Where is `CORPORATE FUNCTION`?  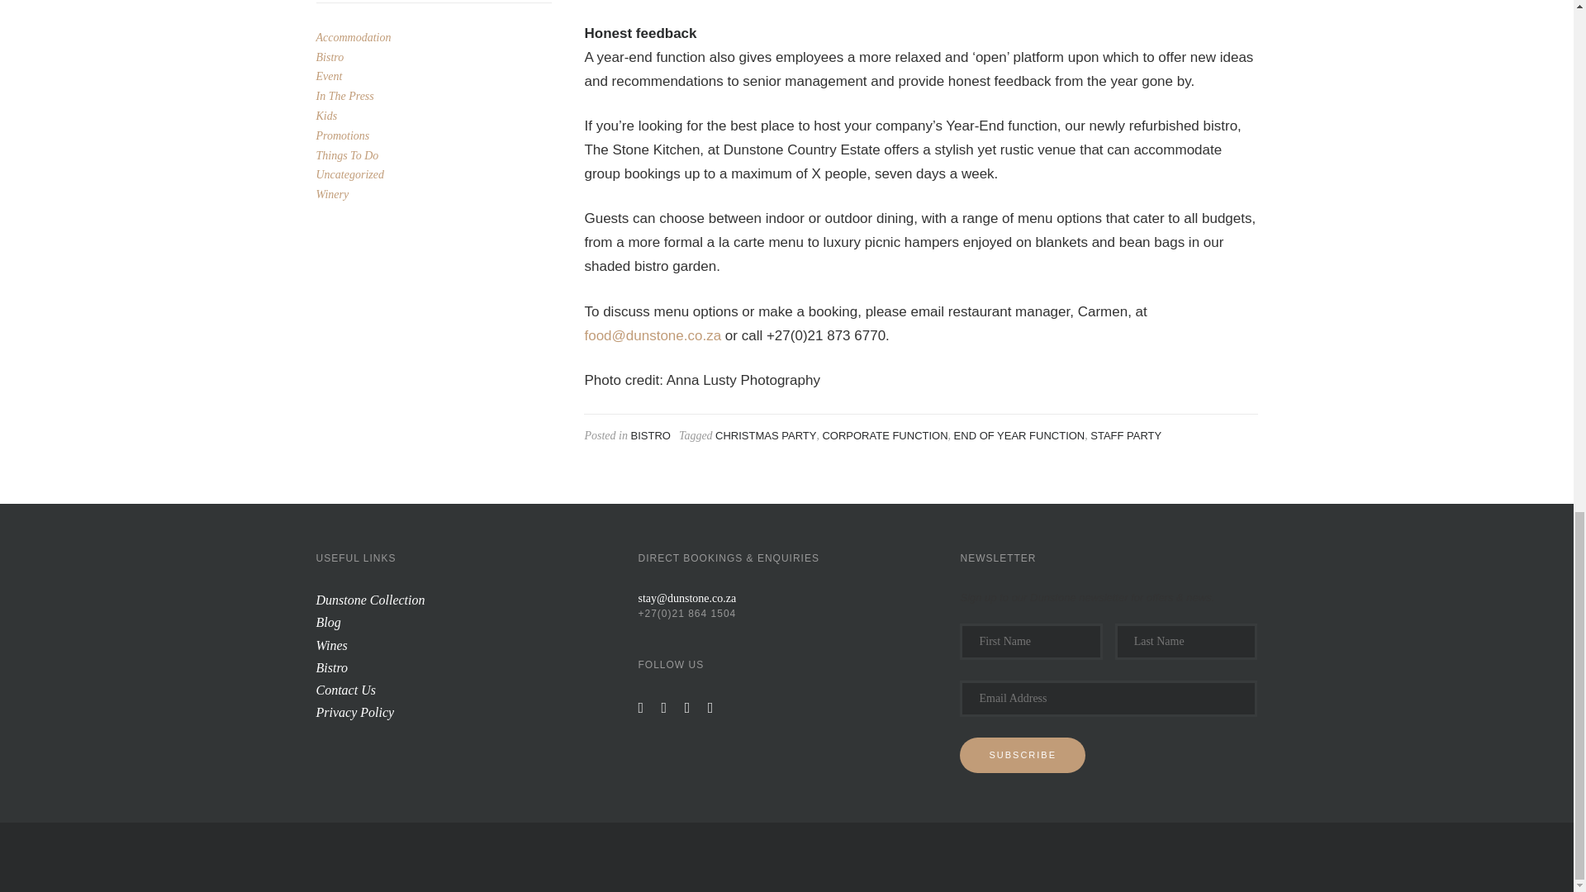 CORPORATE FUNCTION is located at coordinates (884, 434).